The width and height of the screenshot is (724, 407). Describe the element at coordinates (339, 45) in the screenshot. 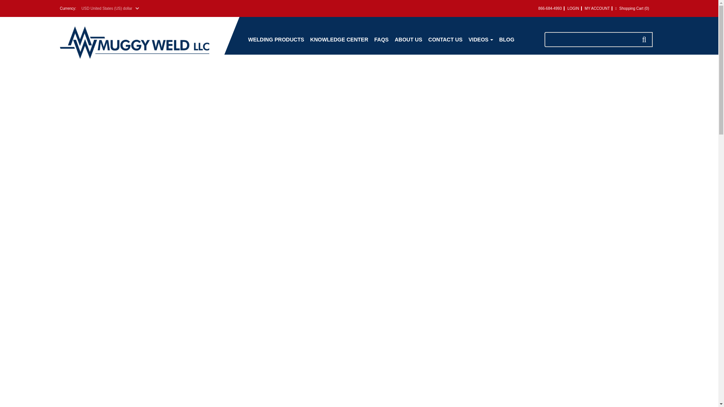

I see `KNOWLEDGE CENTER` at that location.